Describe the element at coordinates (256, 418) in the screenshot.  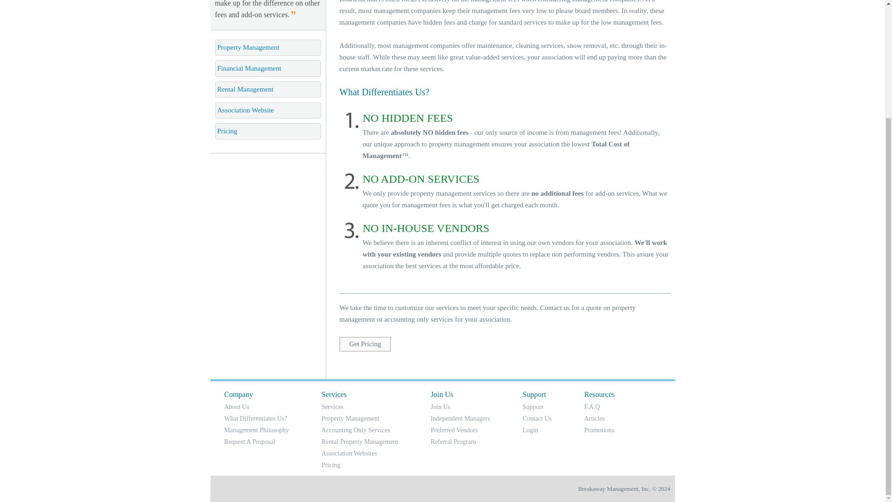
I see `What Differentiates Us?` at that location.